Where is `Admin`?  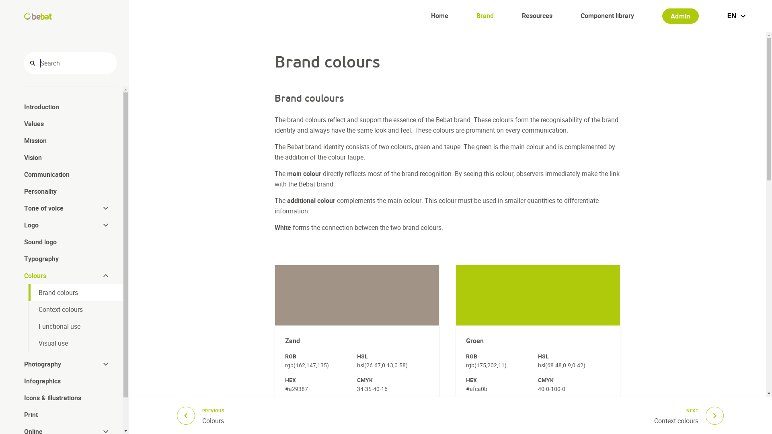 Admin is located at coordinates (680, 16).